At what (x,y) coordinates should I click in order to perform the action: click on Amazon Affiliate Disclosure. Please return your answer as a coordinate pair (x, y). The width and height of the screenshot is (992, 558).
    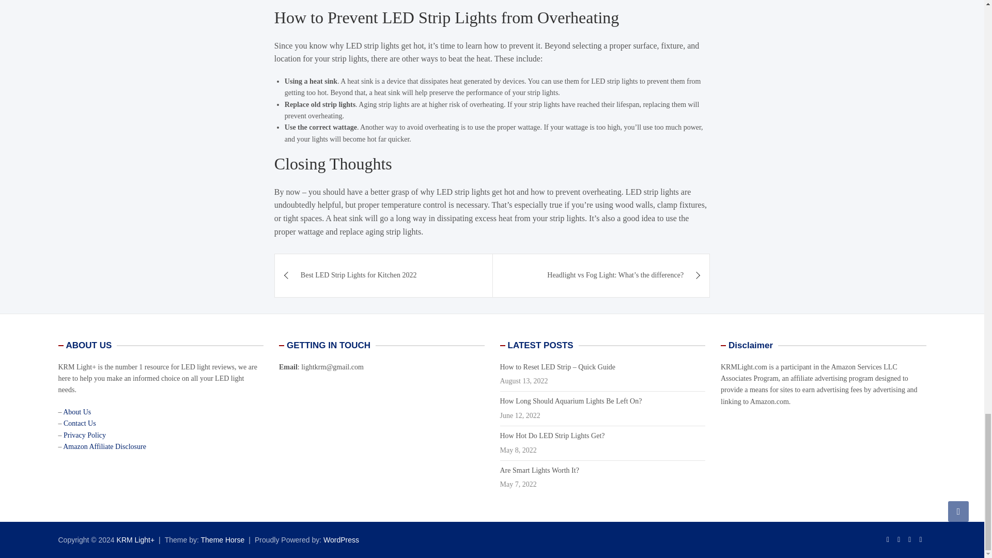
    Looking at the image, I should click on (104, 446).